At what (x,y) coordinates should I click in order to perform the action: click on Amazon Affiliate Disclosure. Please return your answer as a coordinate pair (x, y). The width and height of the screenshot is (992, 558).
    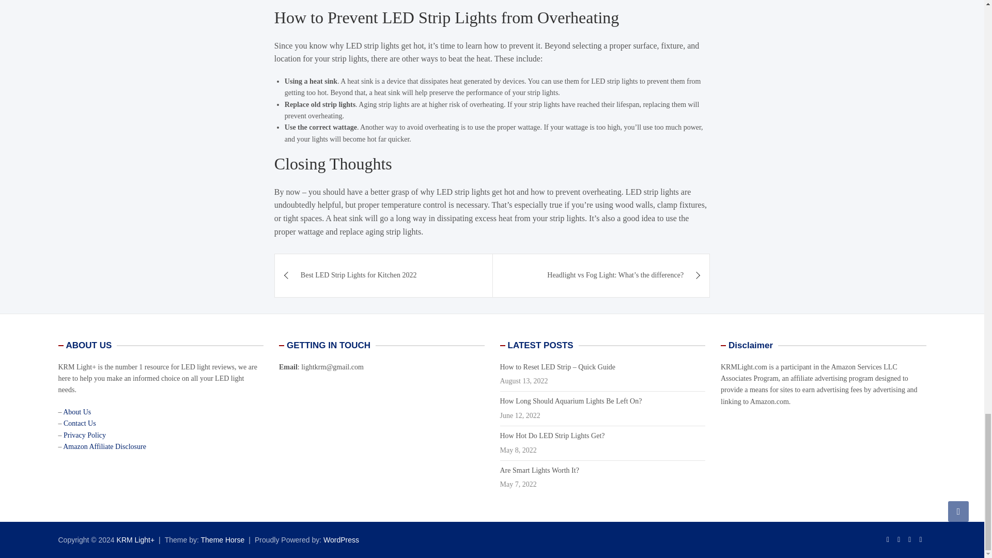
    Looking at the image, I should click on (104, 446).